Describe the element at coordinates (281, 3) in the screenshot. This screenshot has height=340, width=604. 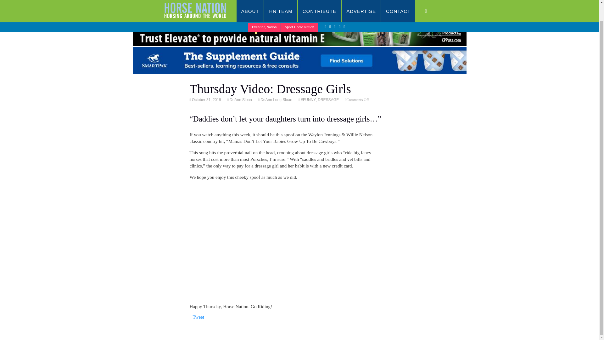
I see `HN TEAM` at that location.